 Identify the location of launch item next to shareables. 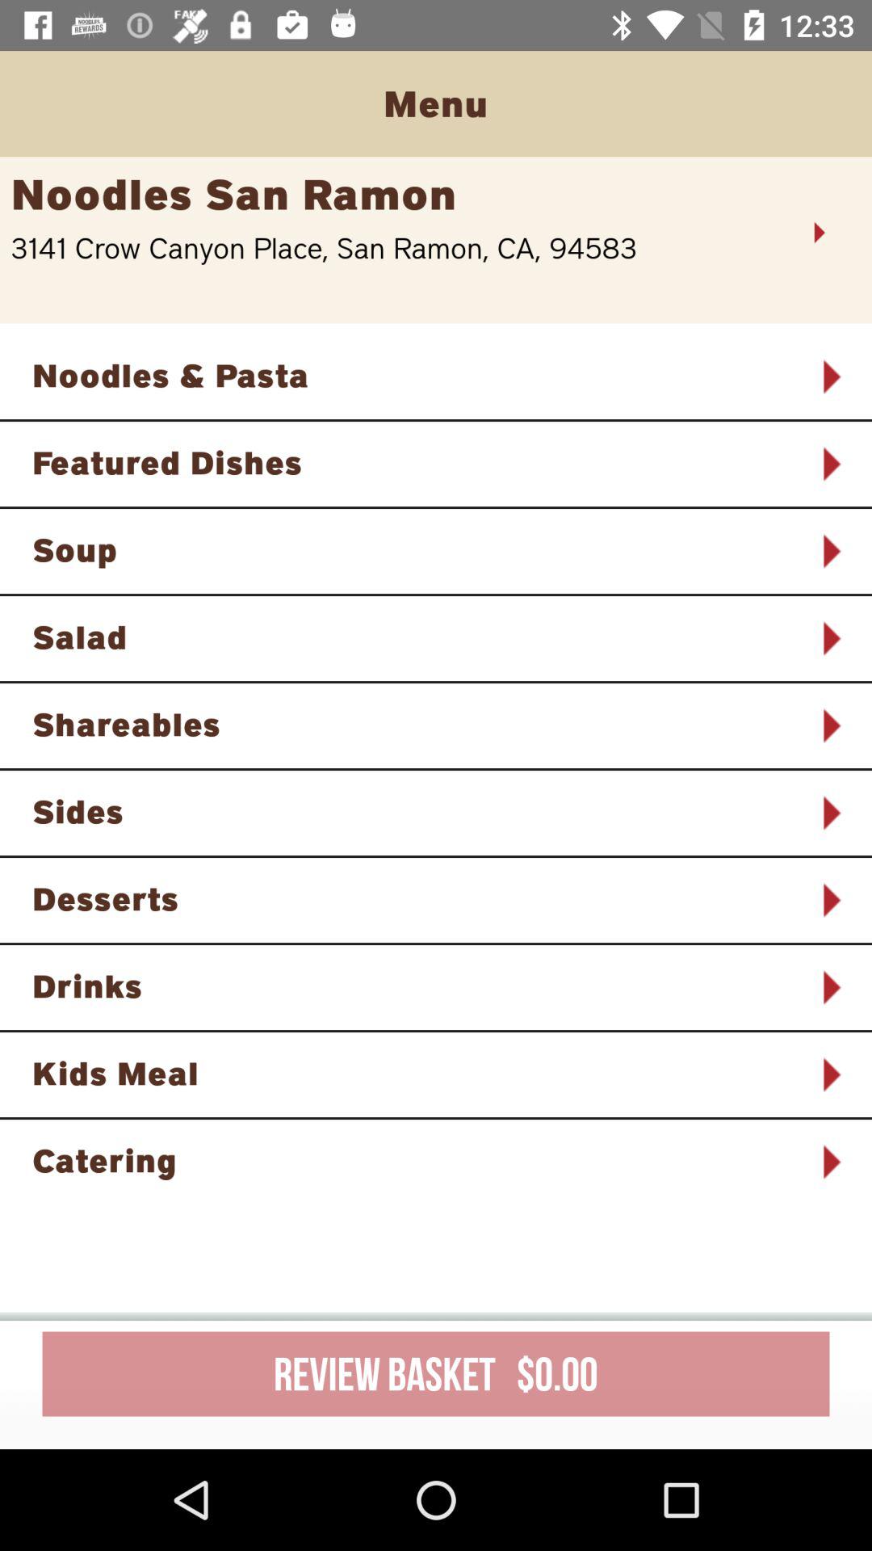
(830, 725).